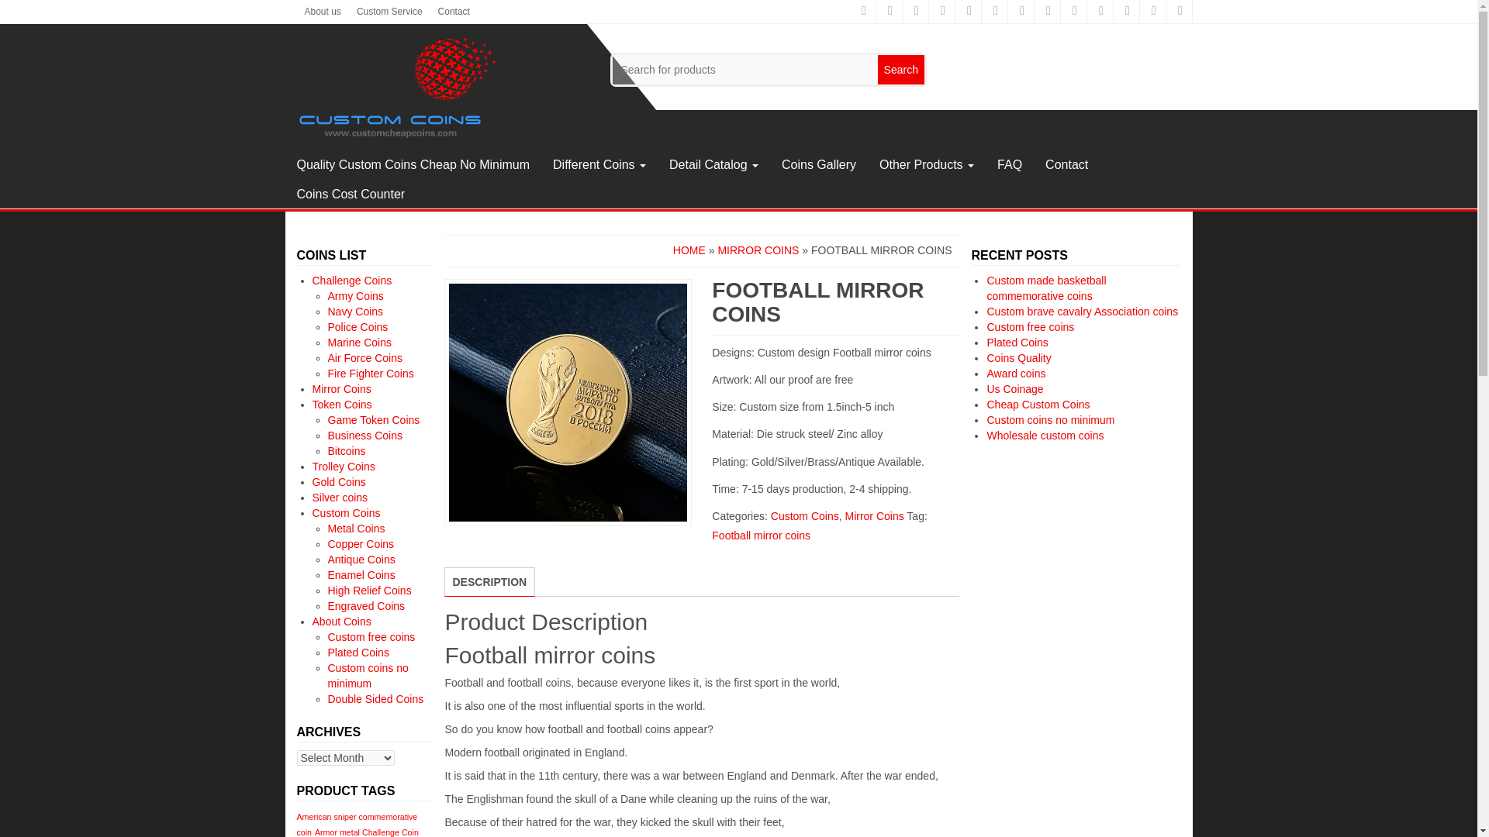 The height and width of the screenshot is (837, 1489). I want to click on Custom Coins, so click(396, 87).